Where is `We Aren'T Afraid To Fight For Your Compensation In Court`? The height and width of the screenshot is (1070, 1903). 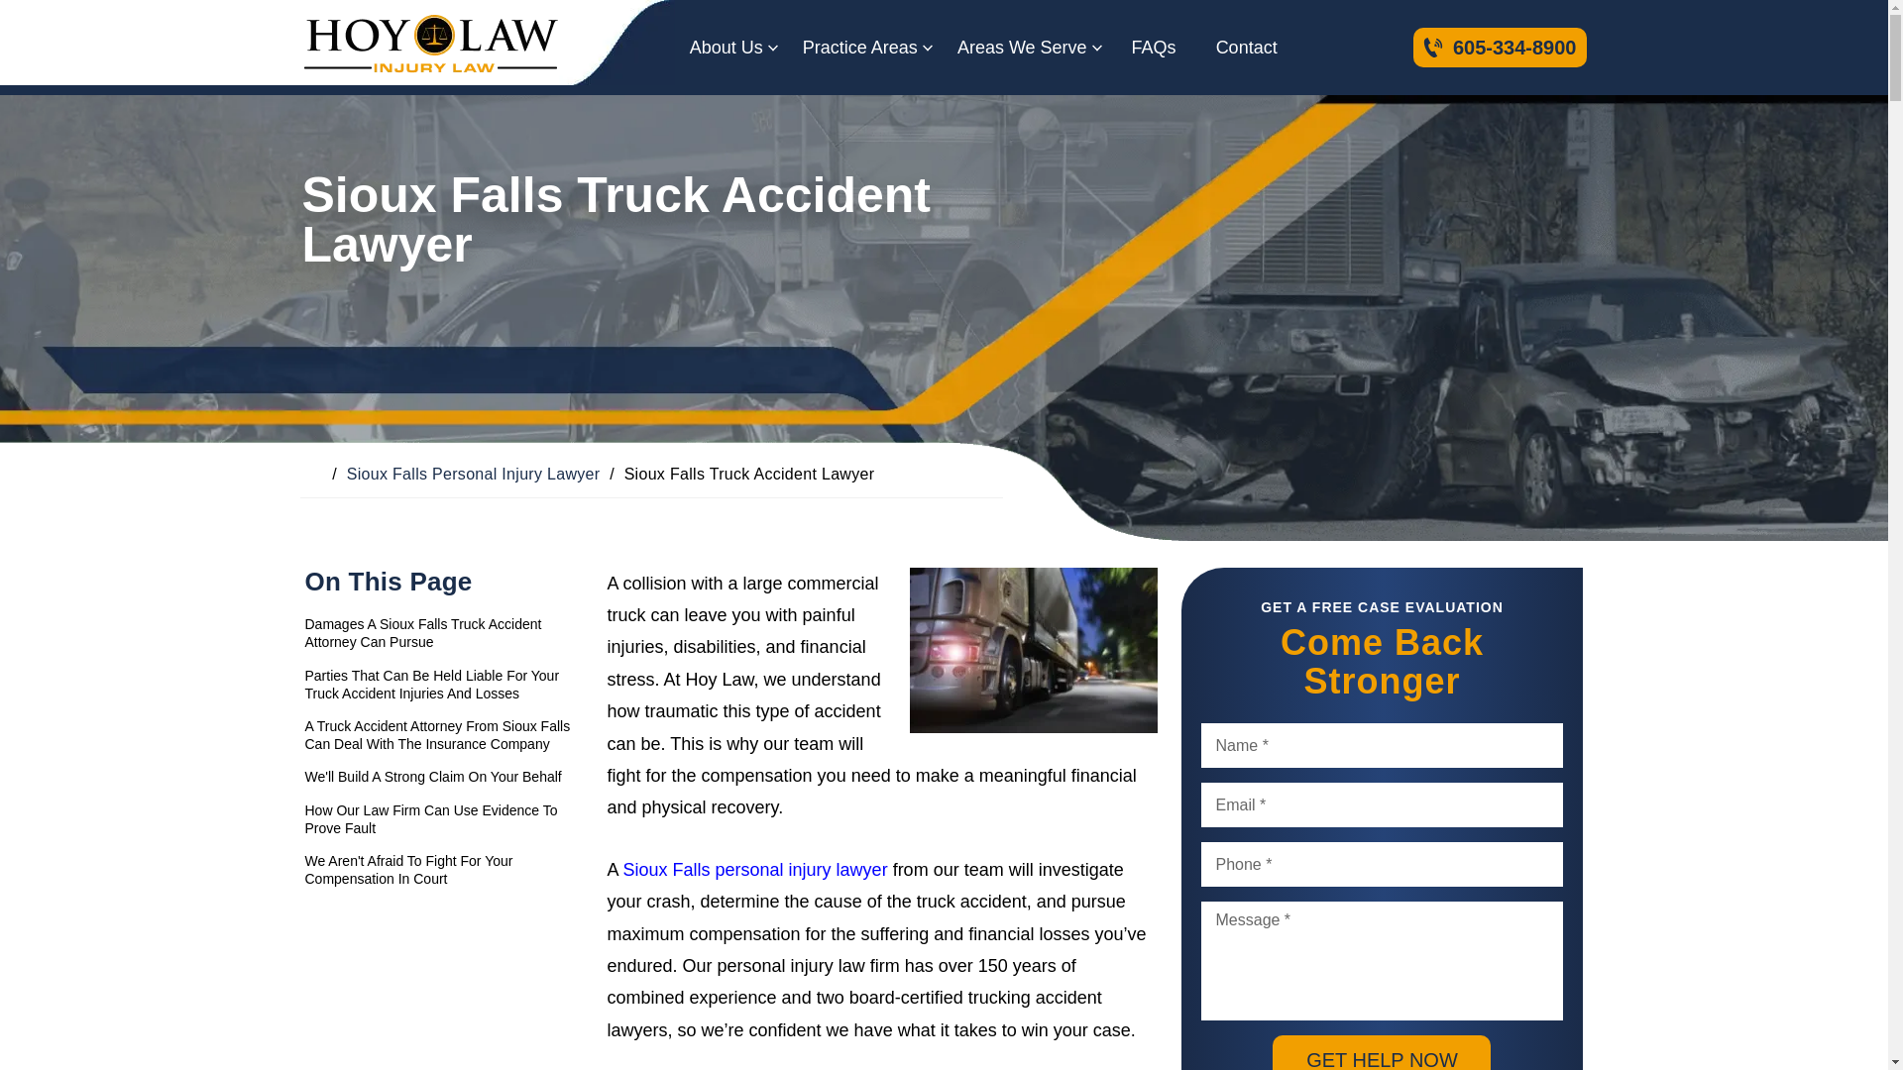 We Aren'T Afraid To Fight For Your Compensation In Court is located at coordinates (448, 870).